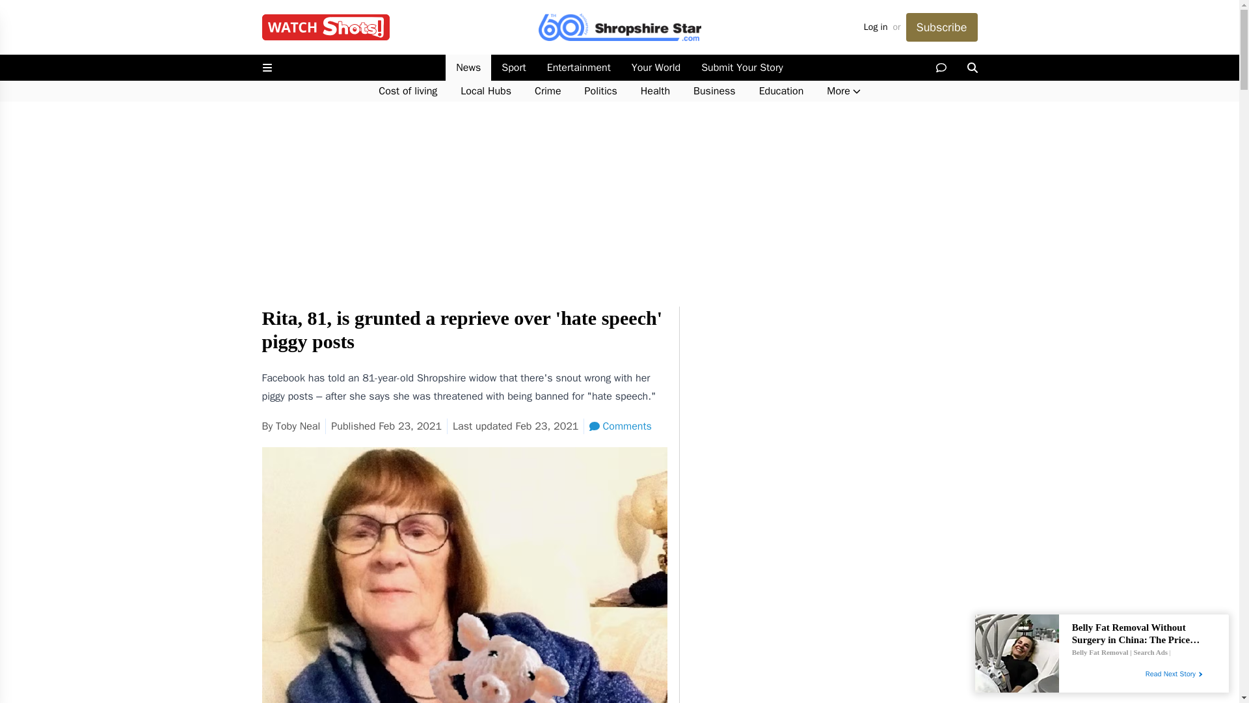 Image resolution: width=1249 pixels, height=703 pixels. What do you see at coordinates (843, 91) in the screenshot?
I see `More` at bounding box center [843, 91].